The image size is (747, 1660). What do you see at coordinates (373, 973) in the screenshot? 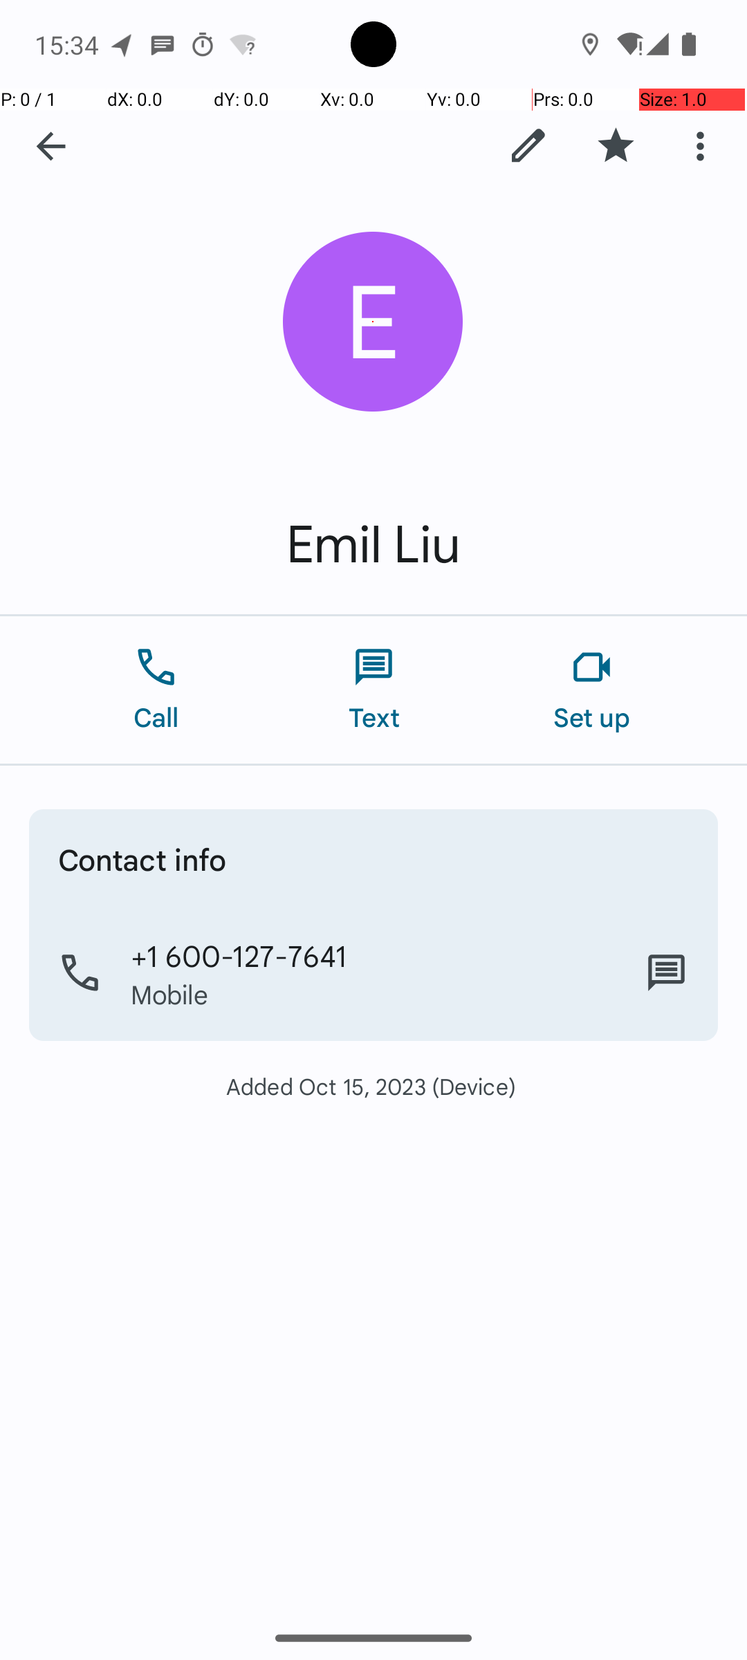
I see `Call Mobile +1 600-127-7641` at bounding box center [373, 973].